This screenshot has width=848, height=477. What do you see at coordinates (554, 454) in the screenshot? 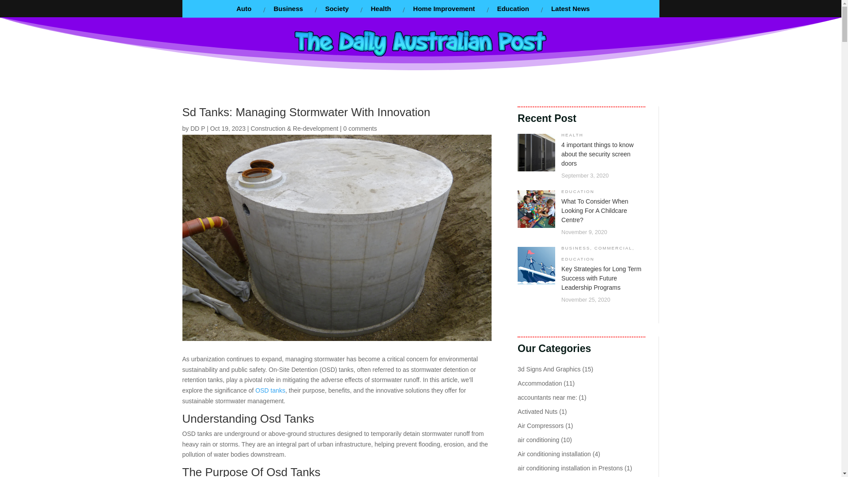
I see `Air conditioning installation` at bounding box center [554, 454].